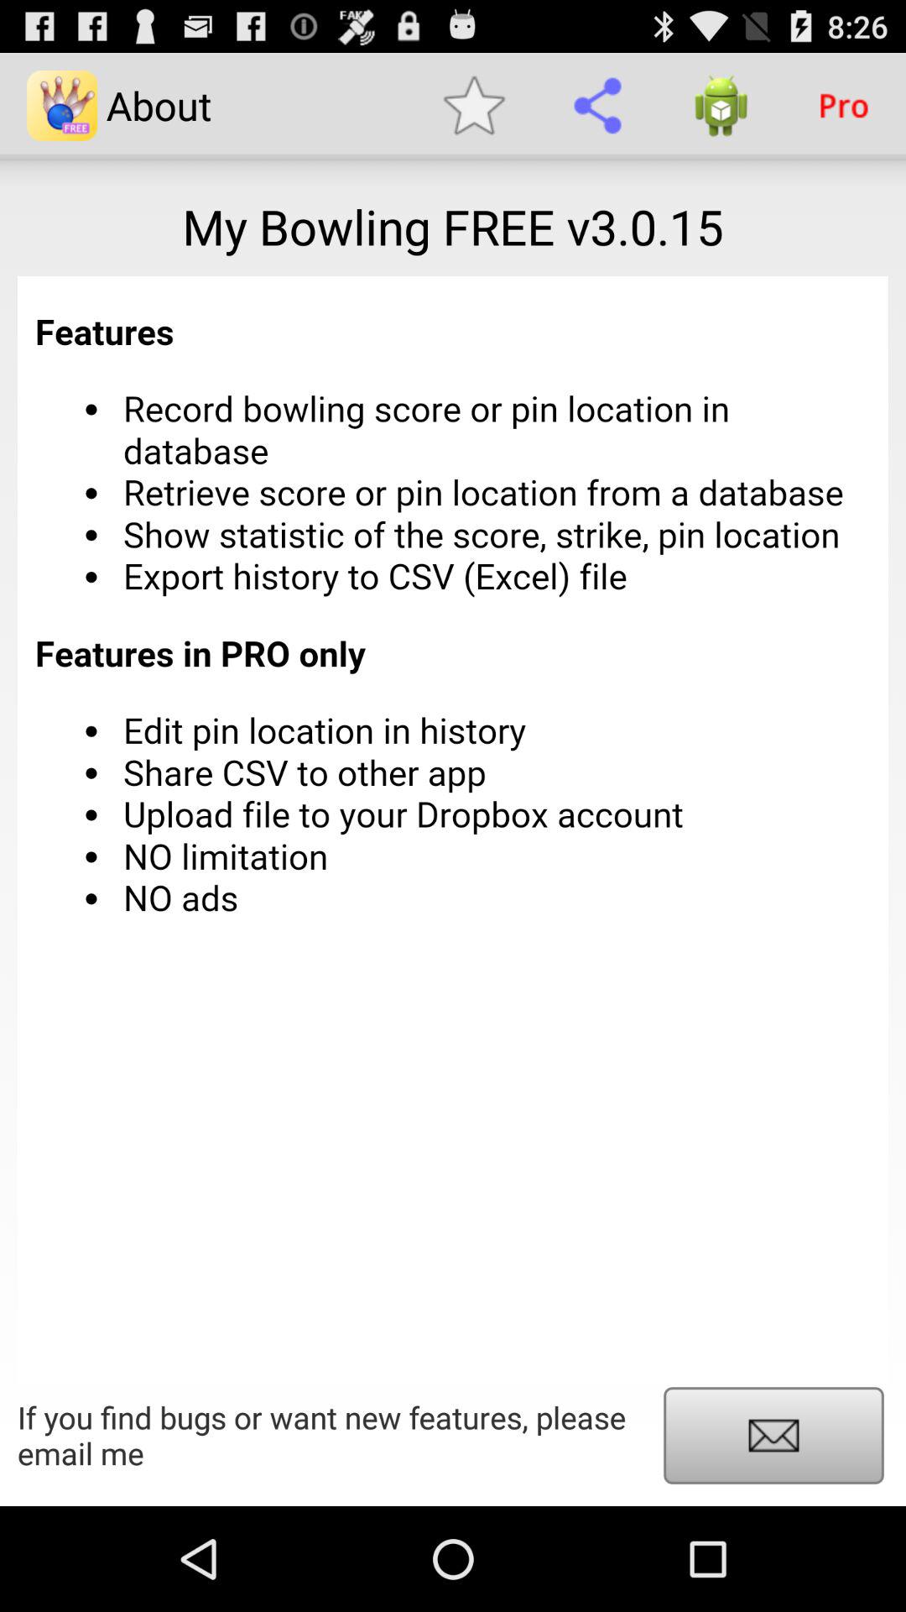  Describe the element at coordinates (773, 1436) in the screenshot. I see `send email` at that location.